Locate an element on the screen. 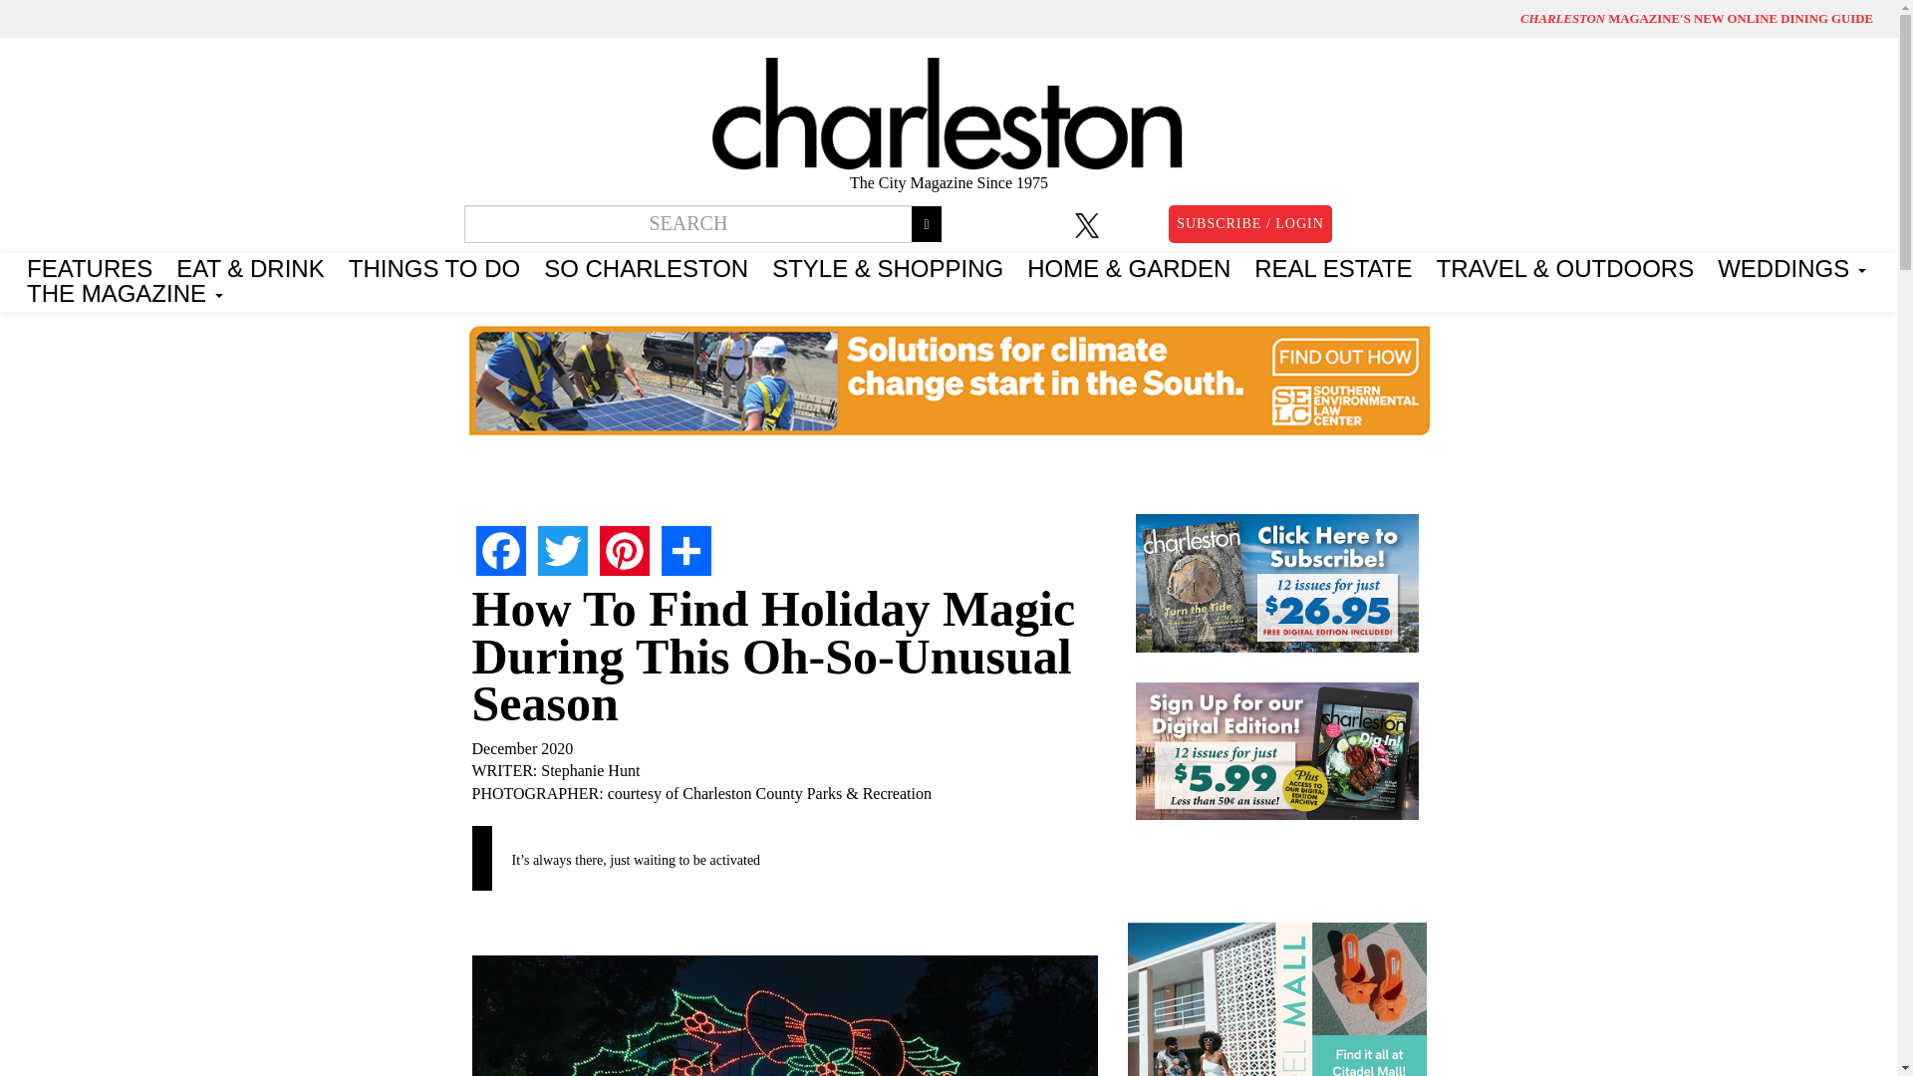 The image size is (1913, 1076). FEATURES is located at coordinates (90, 265).